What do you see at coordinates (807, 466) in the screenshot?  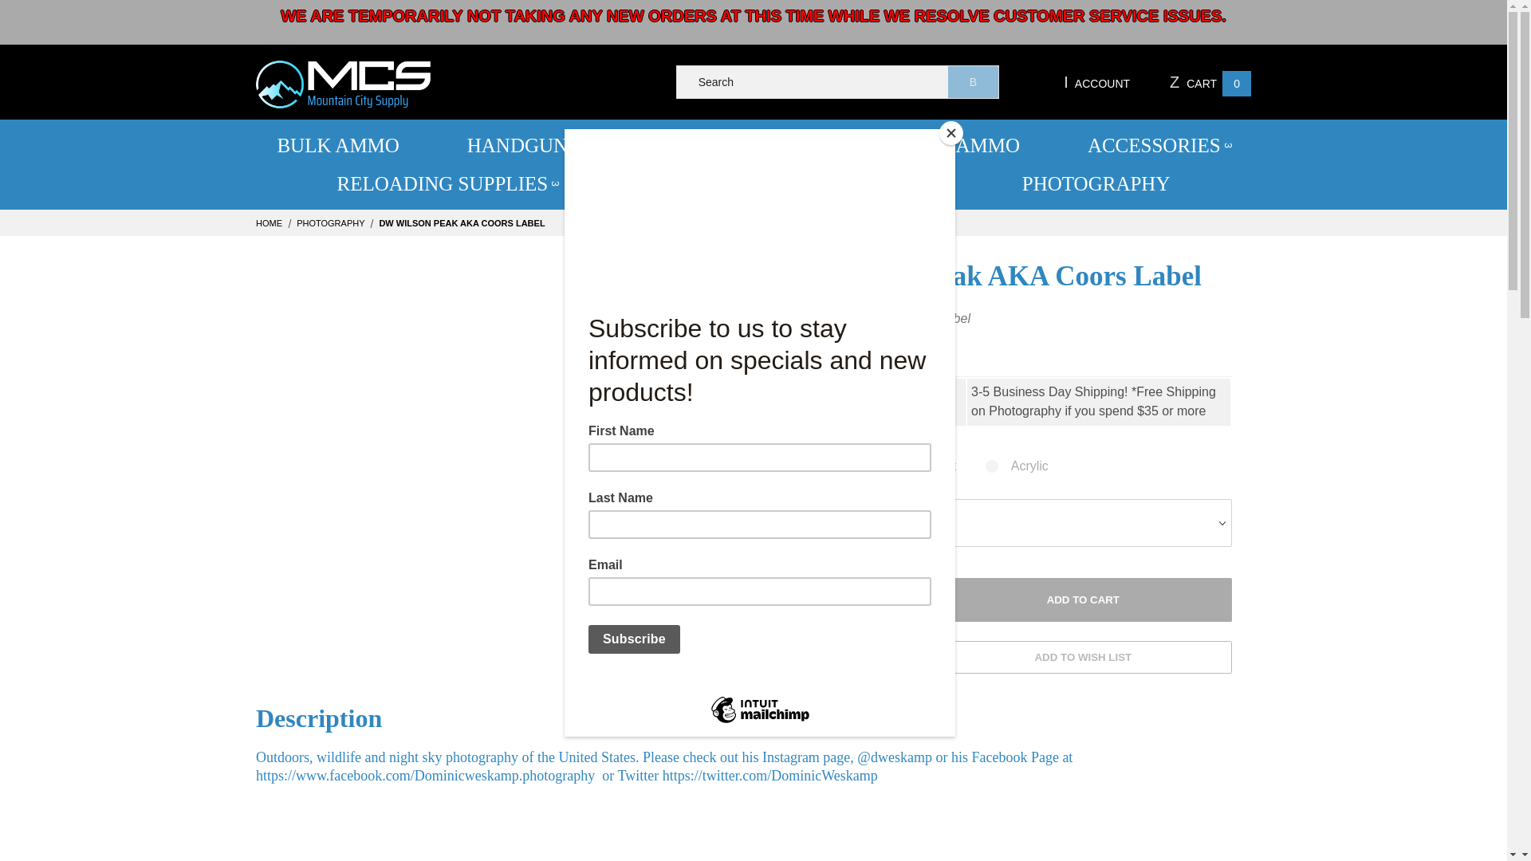 I see `Metal` at bounding box center [807, 466].